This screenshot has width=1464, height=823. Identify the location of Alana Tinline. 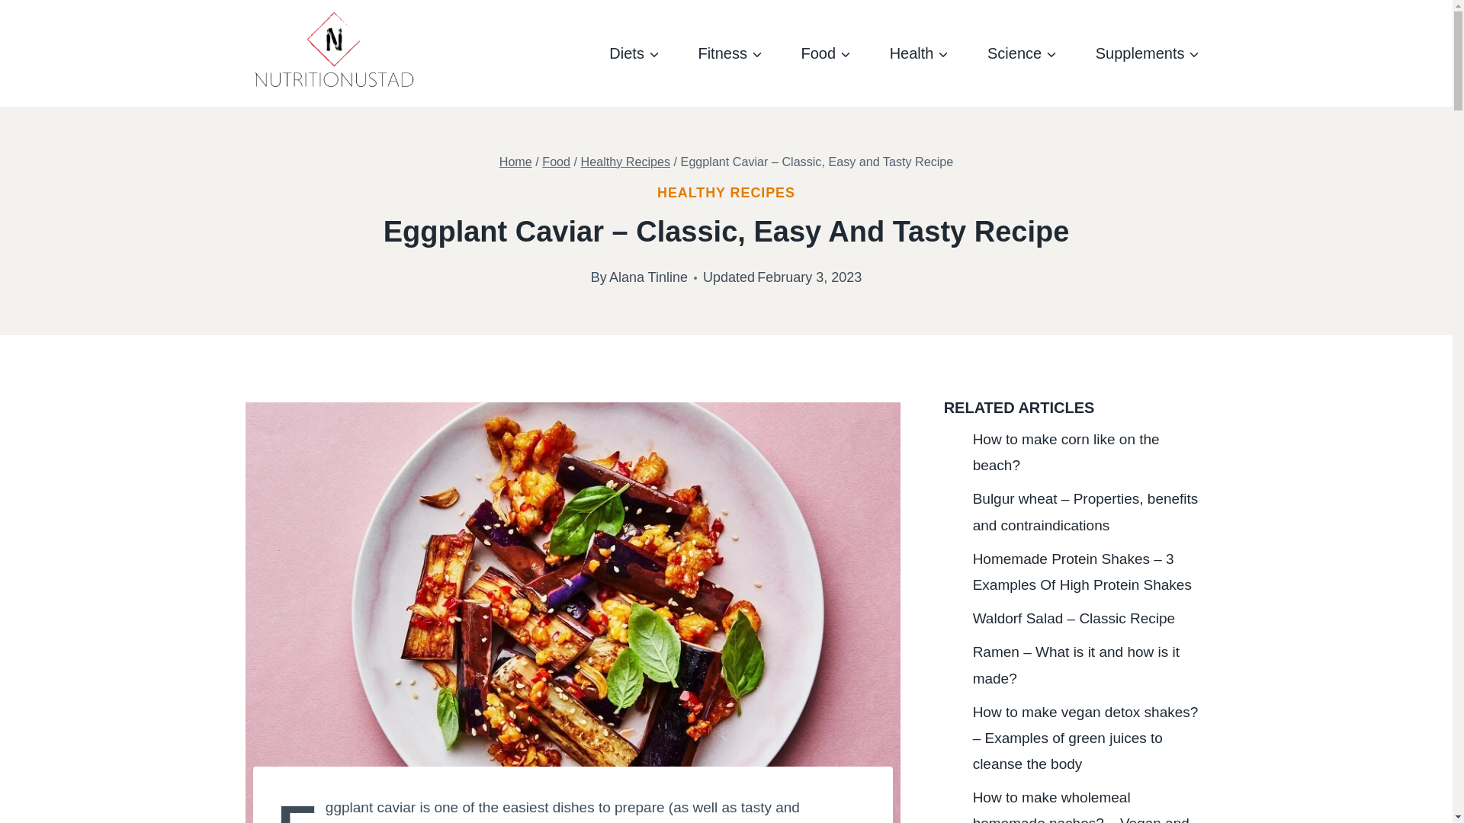
(648, 277).